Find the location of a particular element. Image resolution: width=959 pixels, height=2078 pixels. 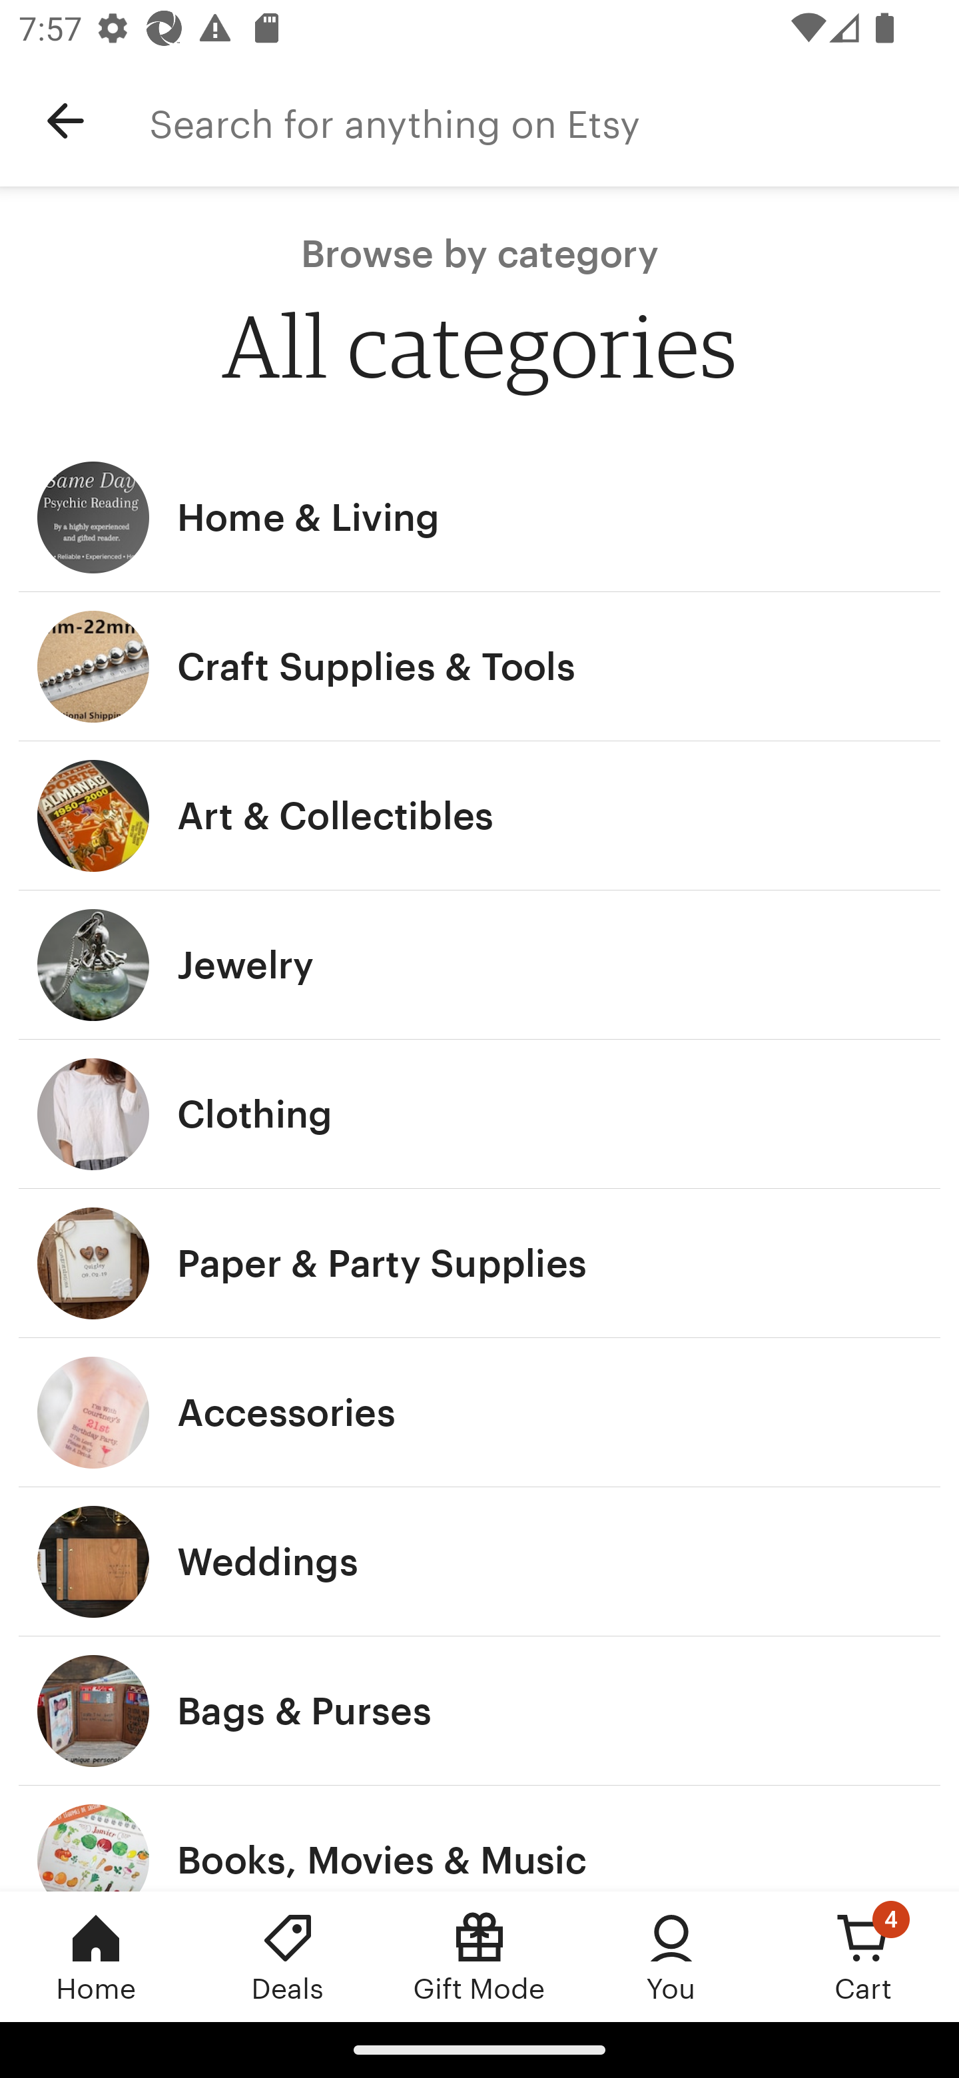

Bags & Purses is located at coordinates (479, 1711).